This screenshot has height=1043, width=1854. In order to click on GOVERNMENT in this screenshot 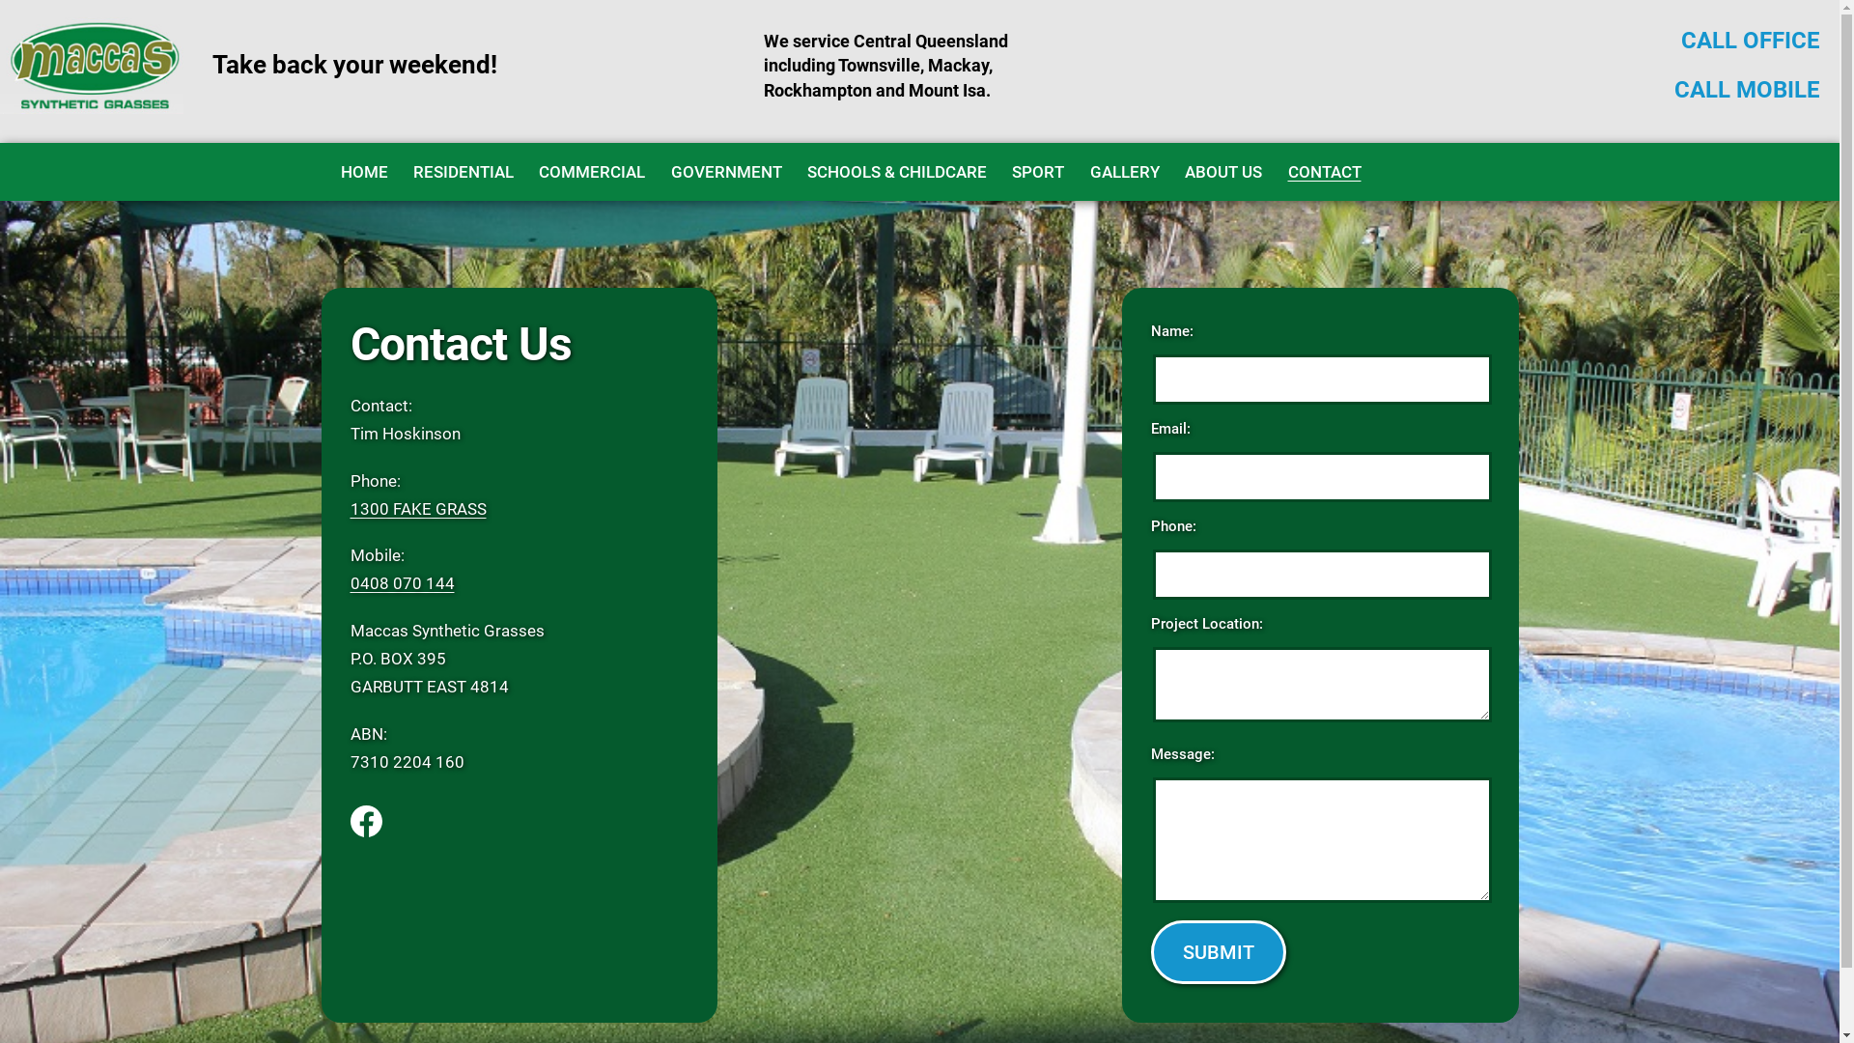, I will do `click(726, 172)`.